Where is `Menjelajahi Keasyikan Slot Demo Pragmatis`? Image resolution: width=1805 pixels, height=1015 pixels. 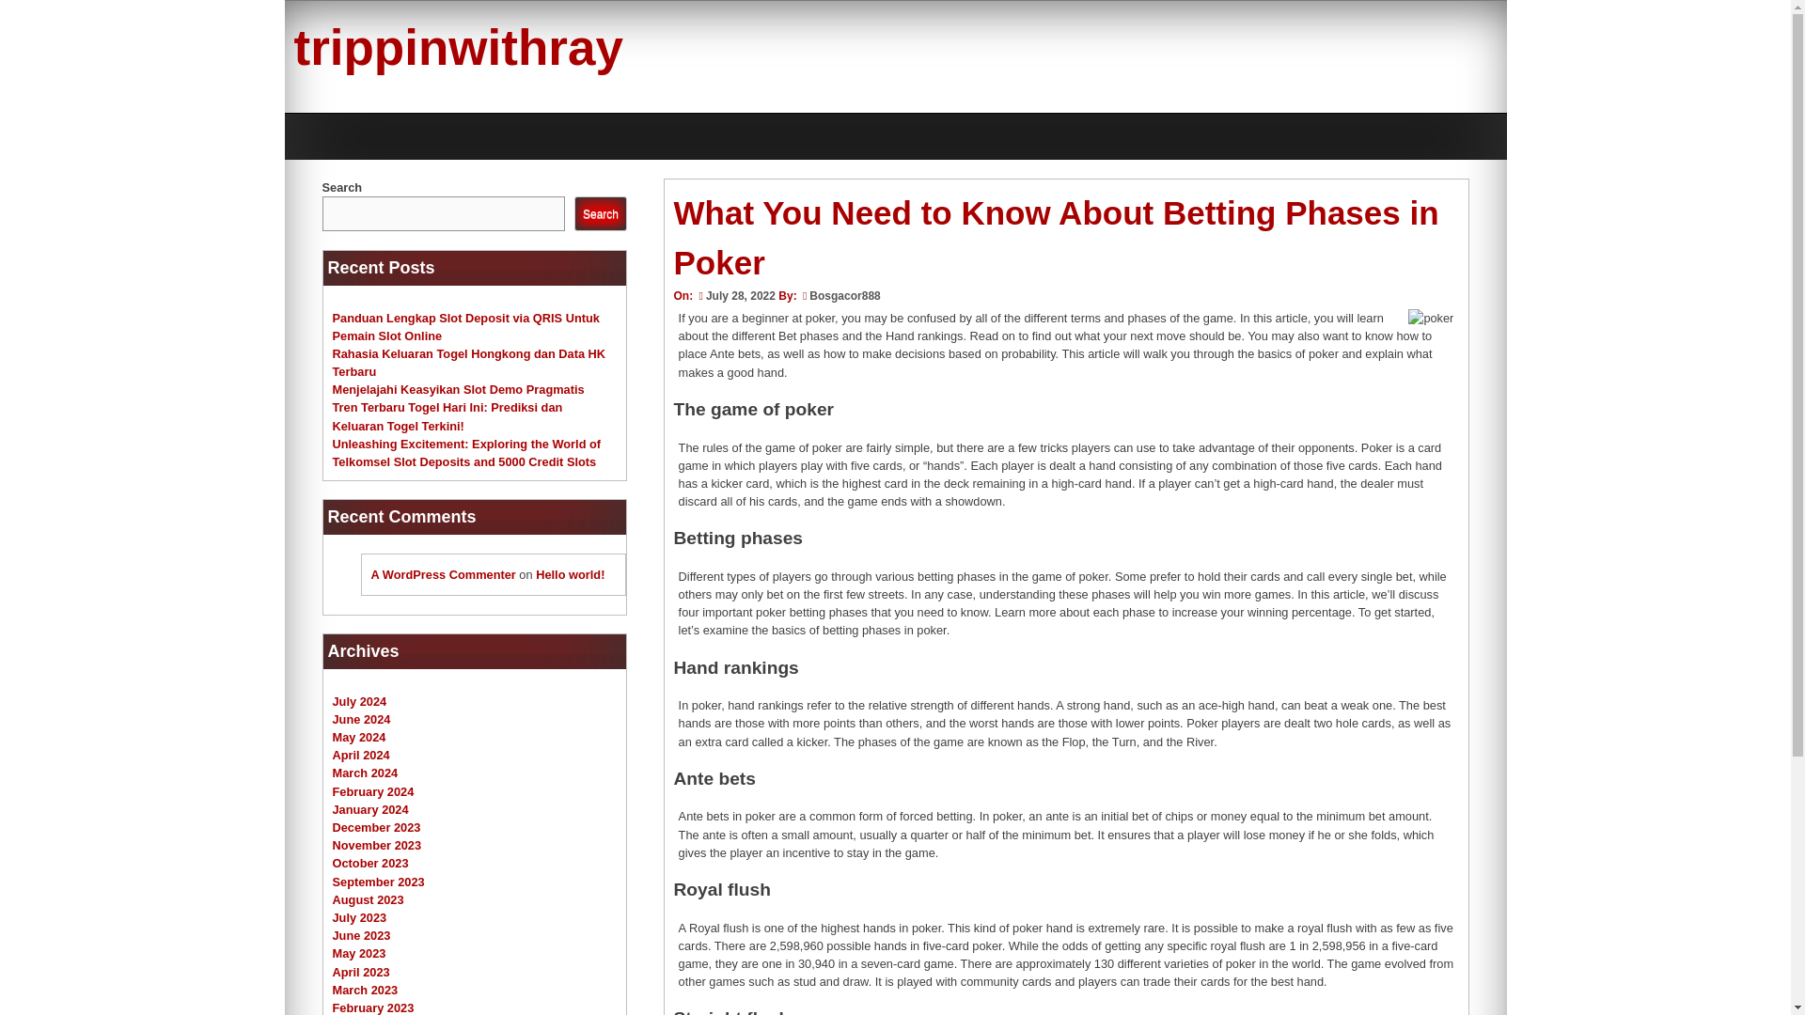 Menjelajahi Keasyikan Slot Demo Pragmatis is located at coordinates (459, 389).